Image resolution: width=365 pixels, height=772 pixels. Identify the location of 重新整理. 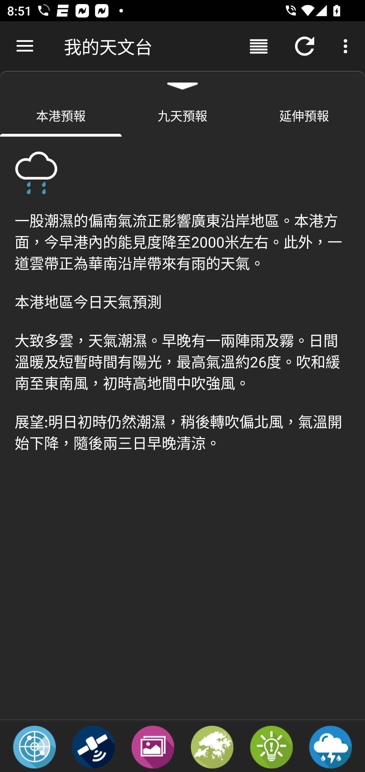
(305, 46).